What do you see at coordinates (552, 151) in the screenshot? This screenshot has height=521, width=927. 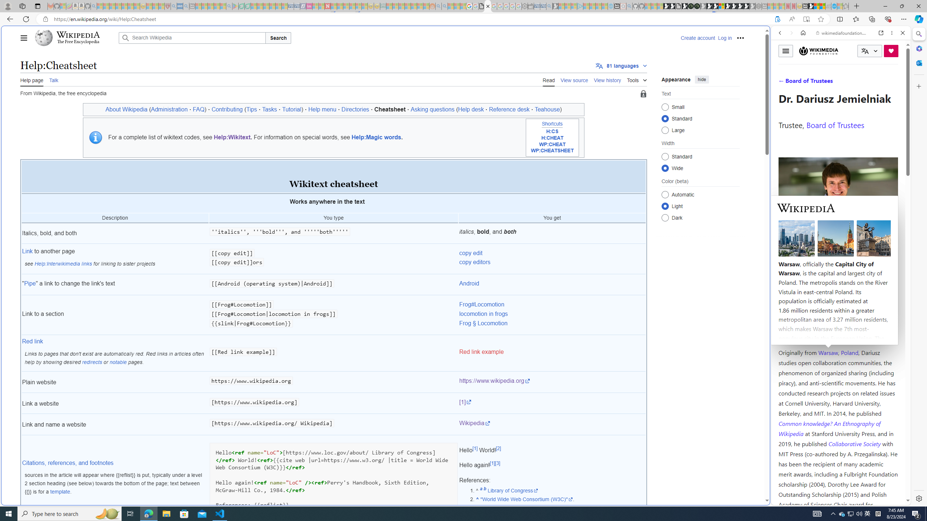 I see `WP:CHEATSHEET` at bounding box center [552, 151].